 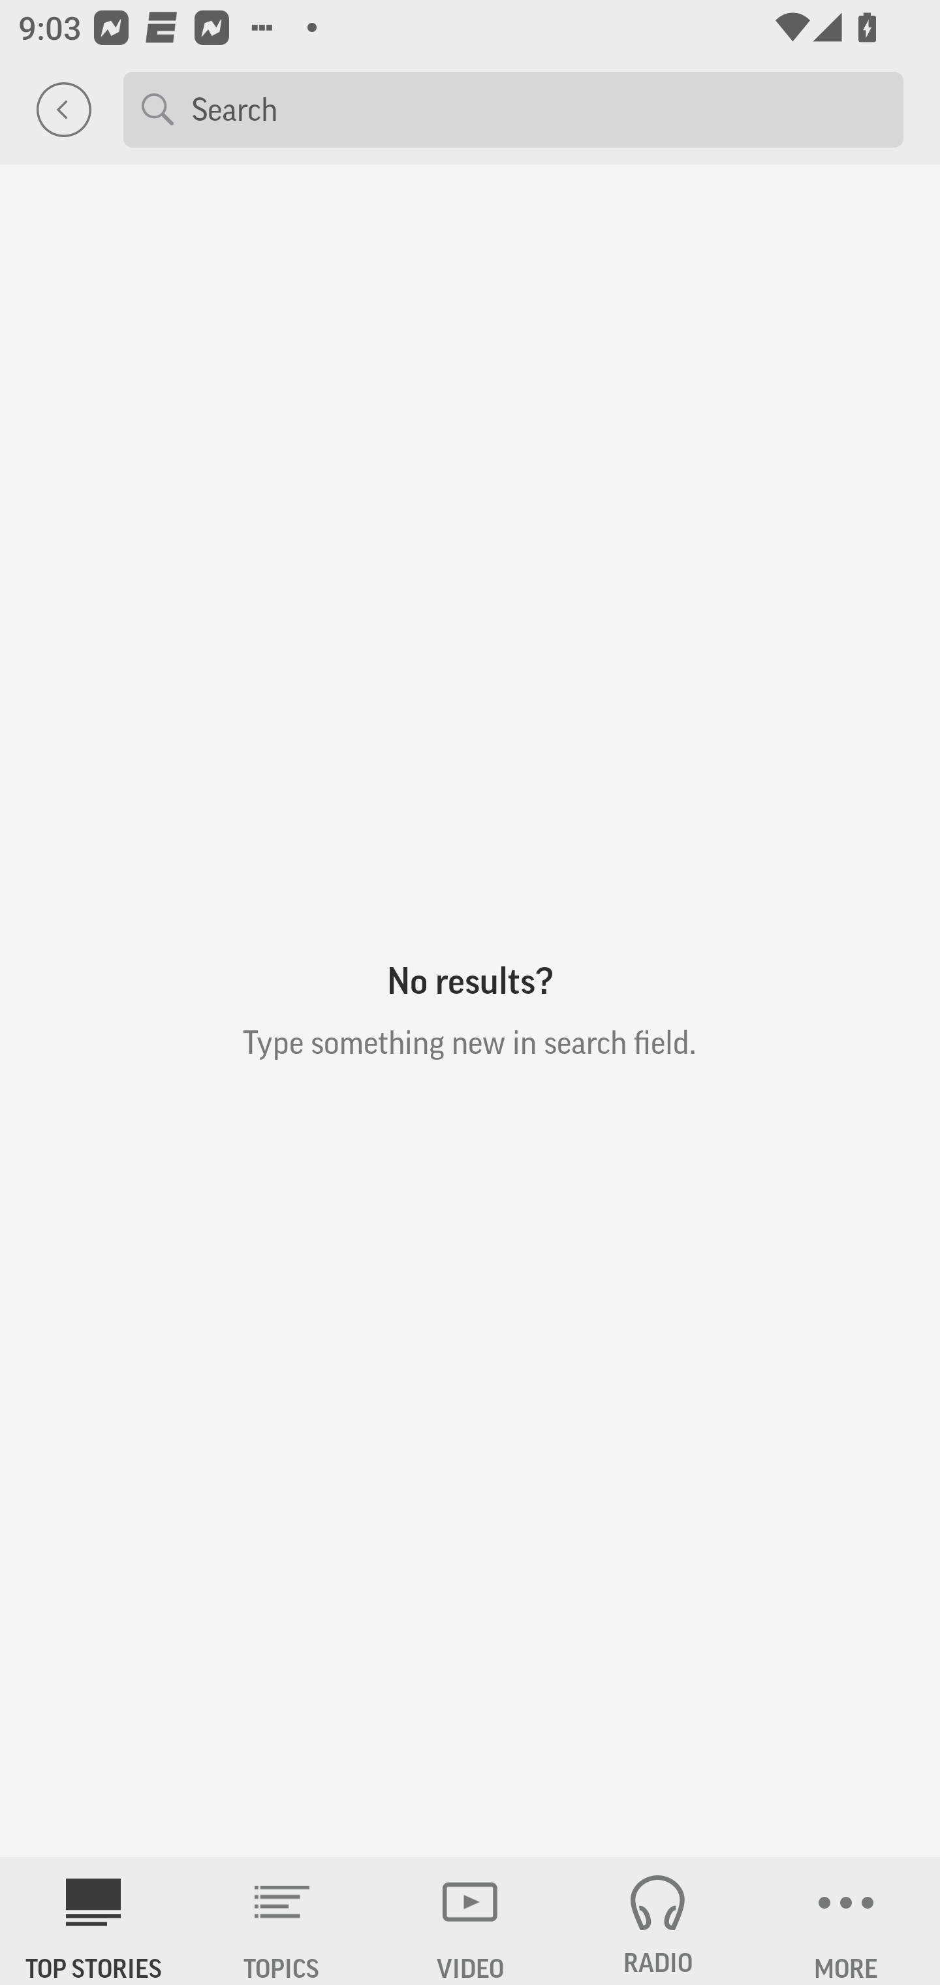 What do you see at coordinates (94, 1921) in the screenshot?
I see `AP News TOP STORIES` at bounding box center [94, 1921].